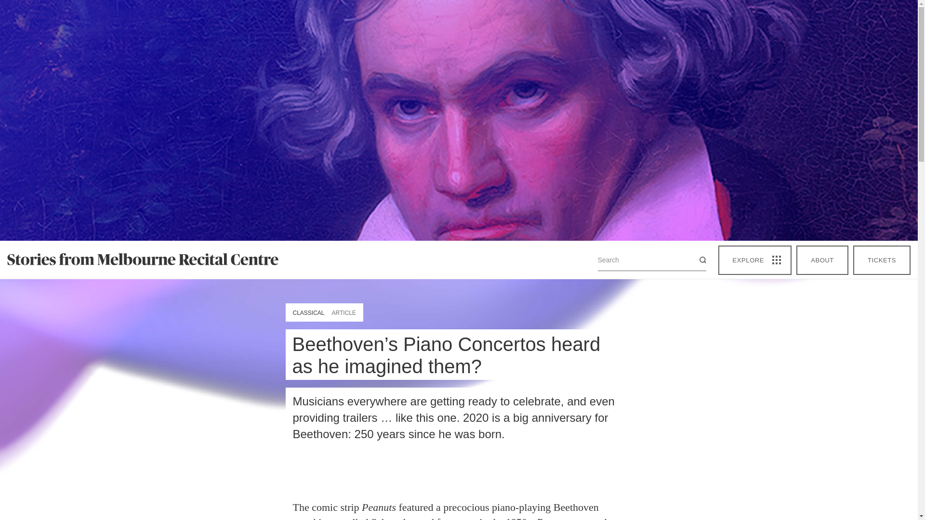 This screenshot has width=925, height=520. Describe the element at coordinates (518, 511) in the screenshot. I see `TERMS OF USE` at that location.